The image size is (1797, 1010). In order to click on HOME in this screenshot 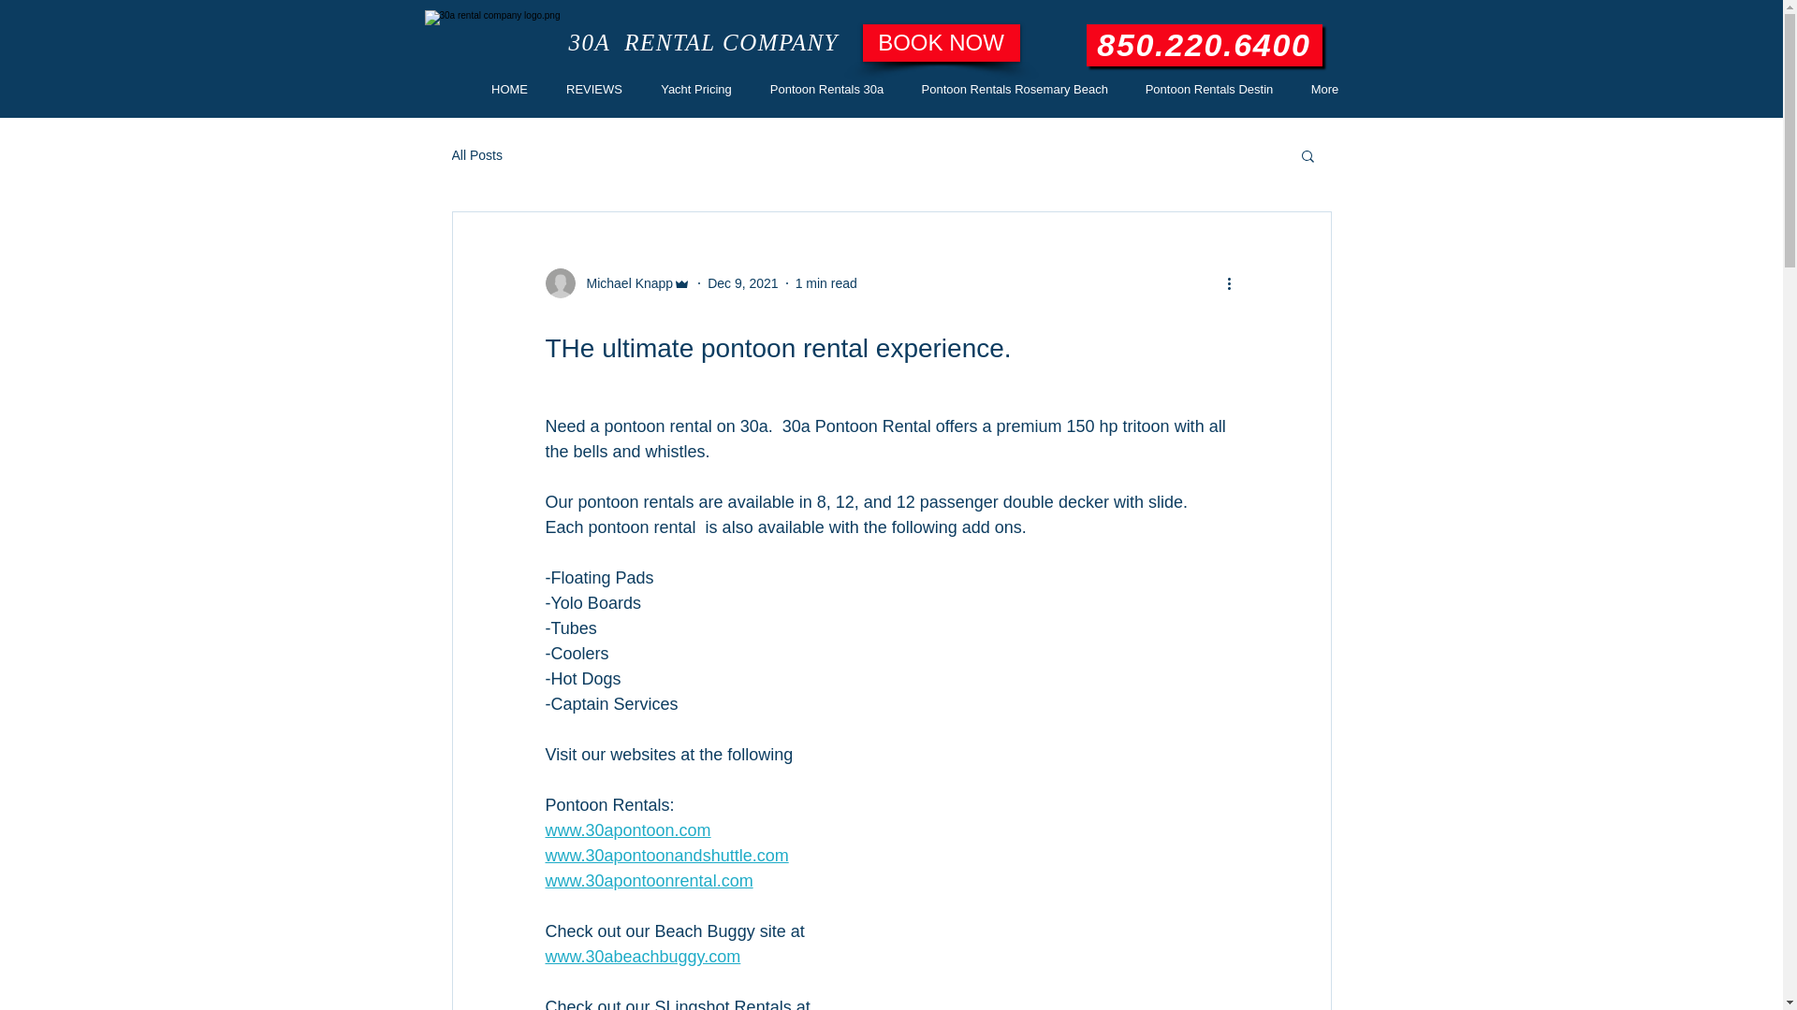, I will do `click(509, 90)`.